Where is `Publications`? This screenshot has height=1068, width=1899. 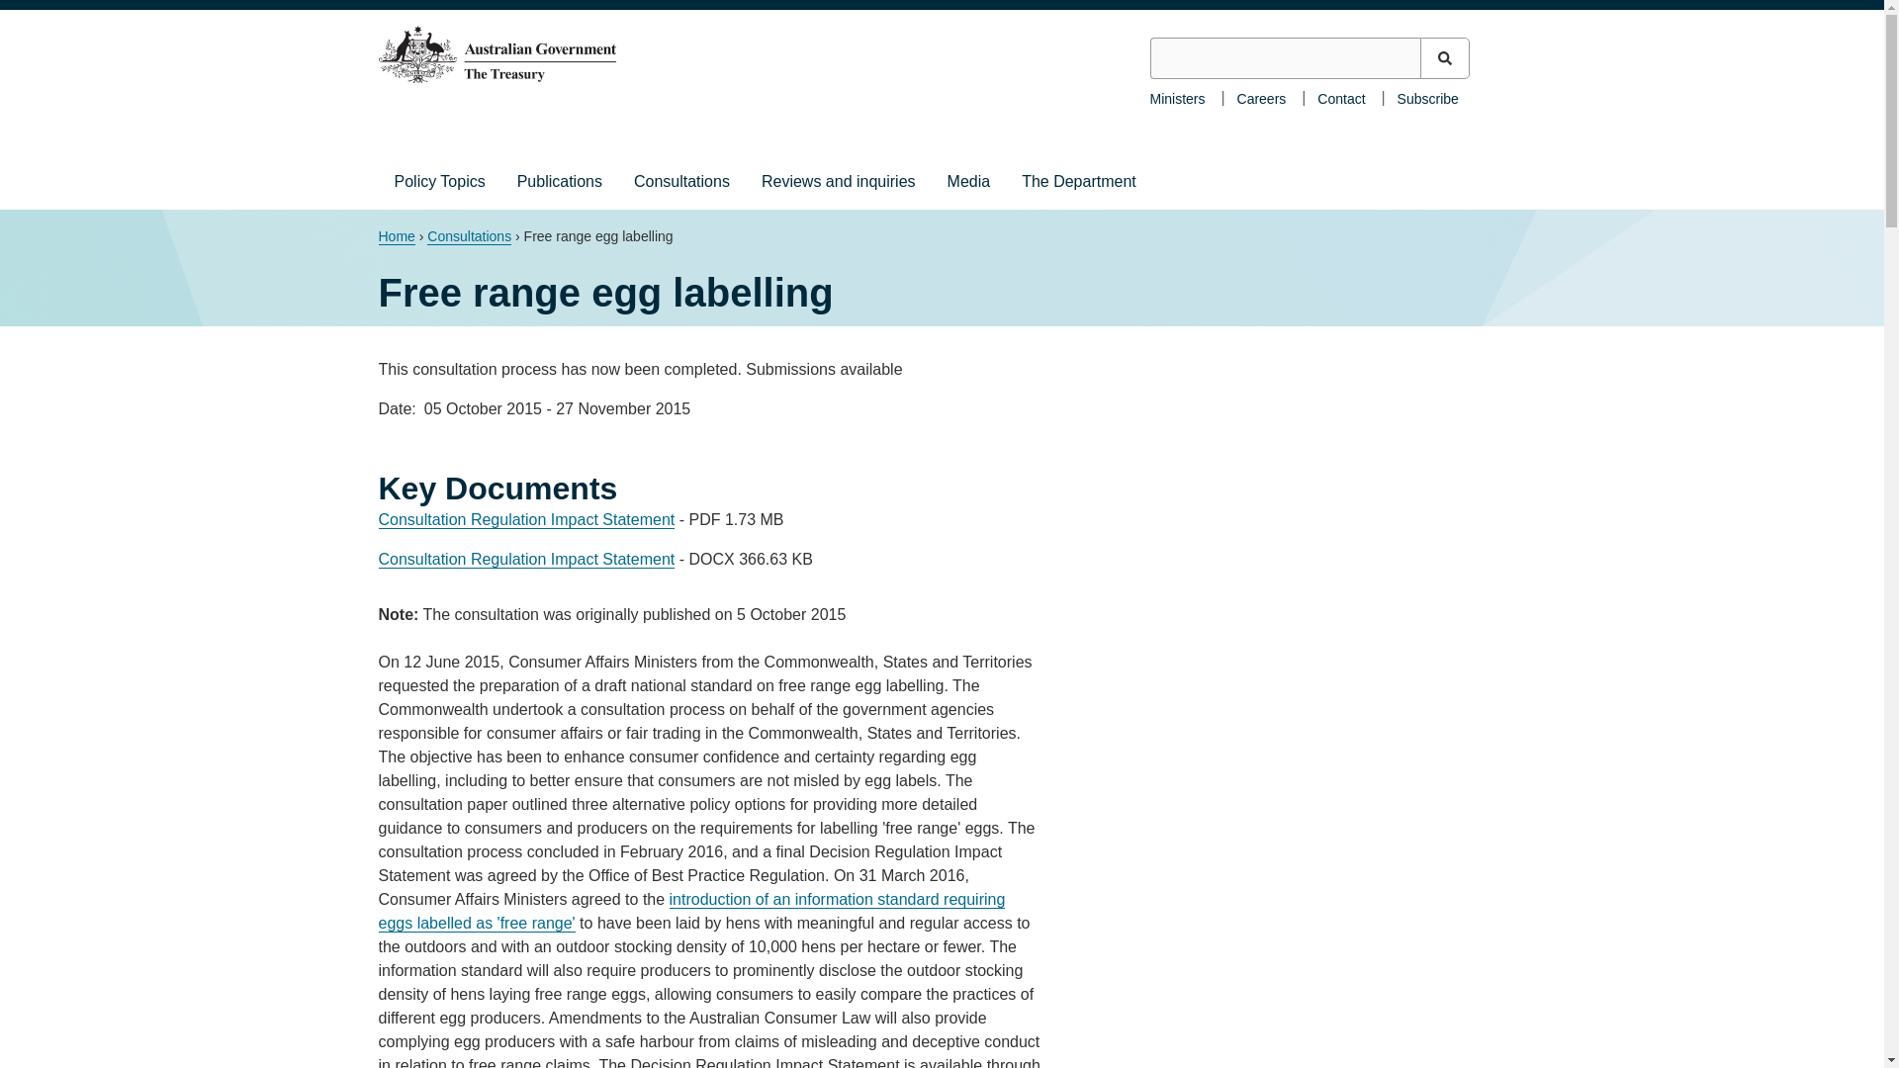
Publications is located at coordinates (560, 181).